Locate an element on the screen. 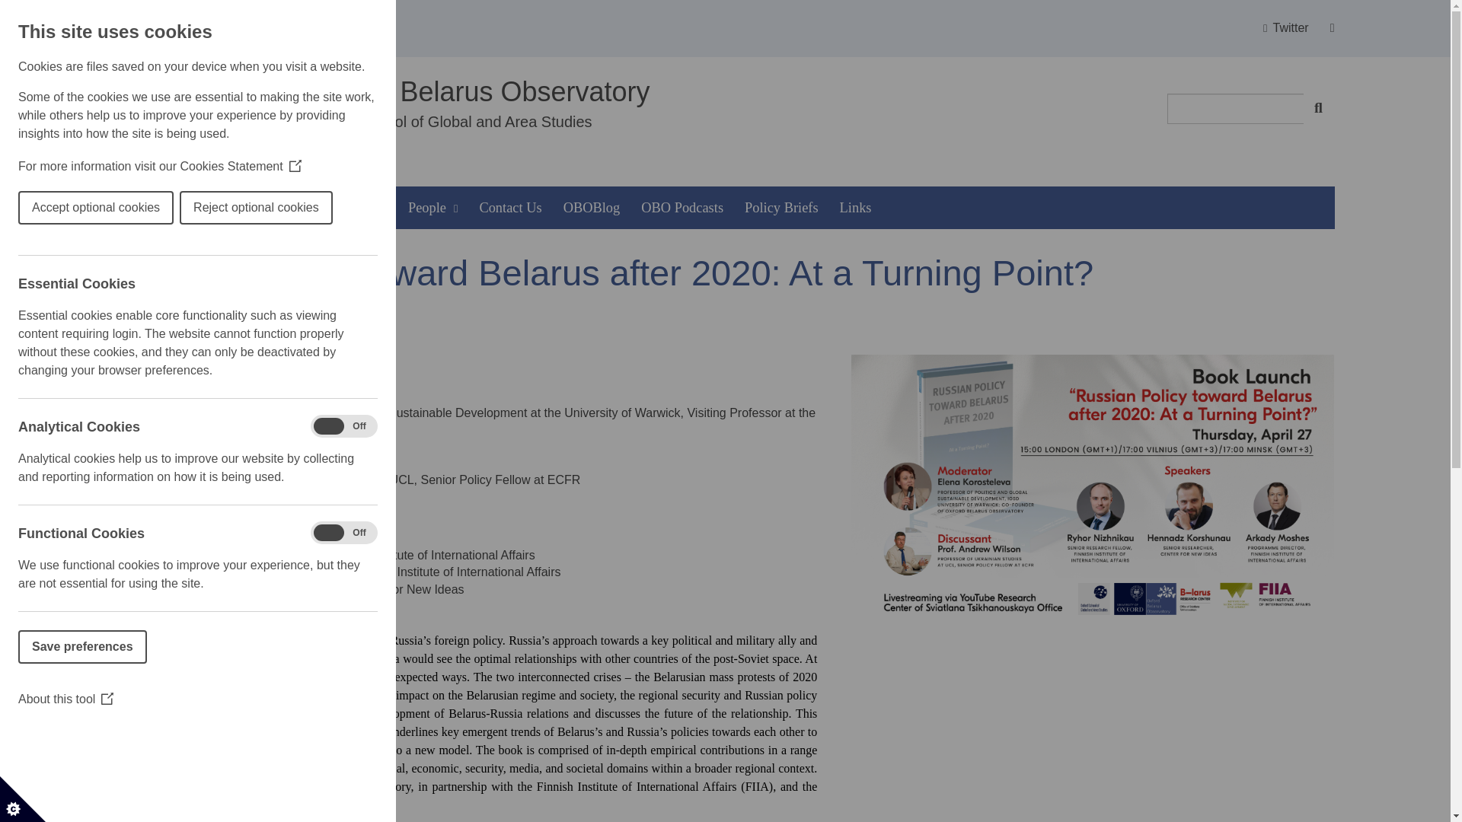 This screenshot has height=822, width=1462. Policy Briefs is located at coordinates (781, 208).